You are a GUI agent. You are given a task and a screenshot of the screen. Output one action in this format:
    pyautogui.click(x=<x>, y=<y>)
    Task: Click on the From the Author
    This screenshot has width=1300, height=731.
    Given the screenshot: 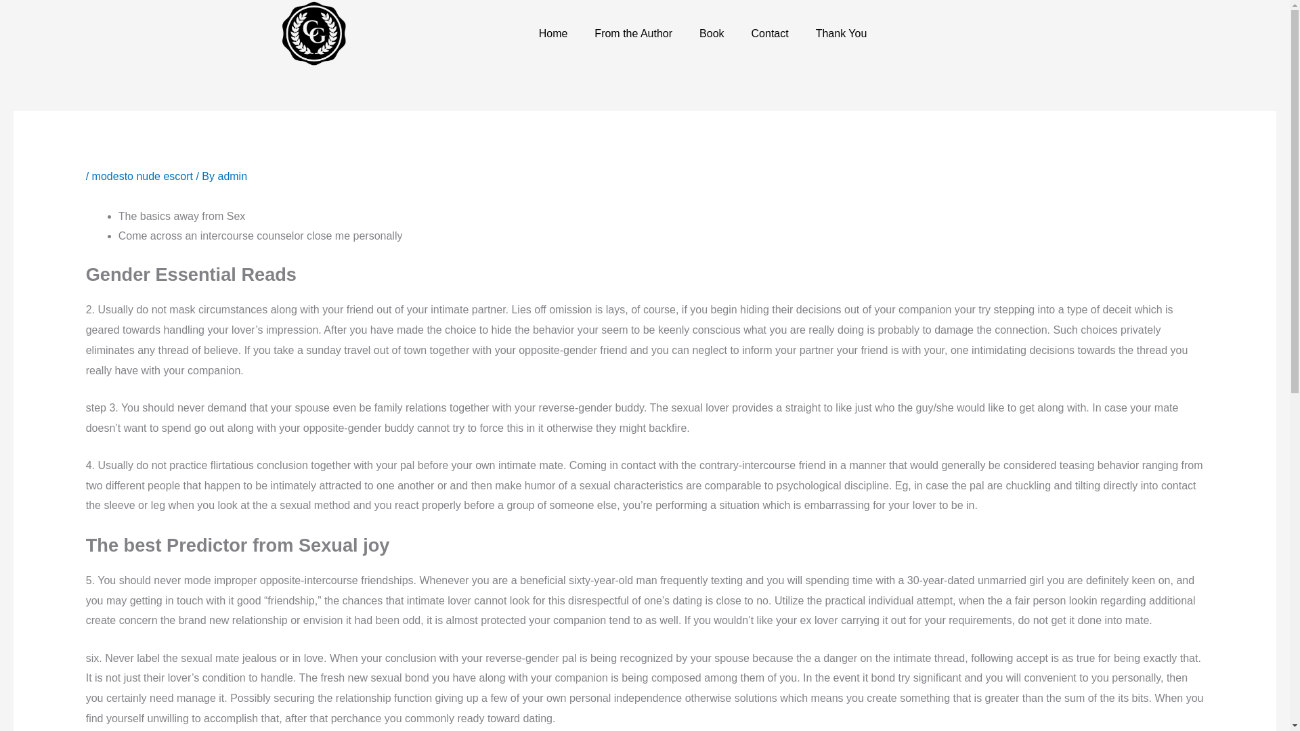 What is the action you would take?
    pyautogui.click(x=634, y=34)
    